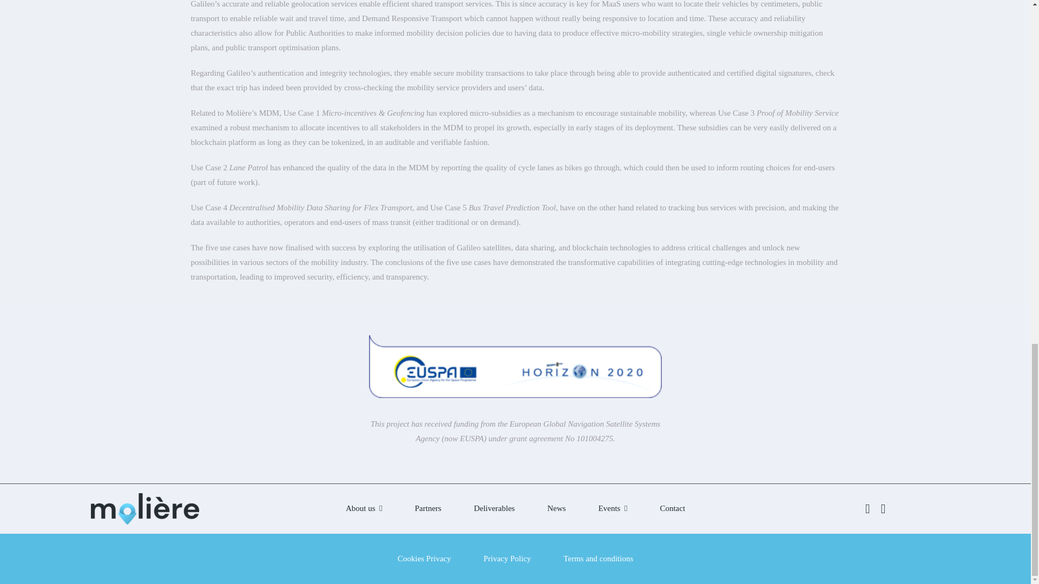  Describe the element at coordinates (364, 508) in the screenshot. I see `About us` at that location.